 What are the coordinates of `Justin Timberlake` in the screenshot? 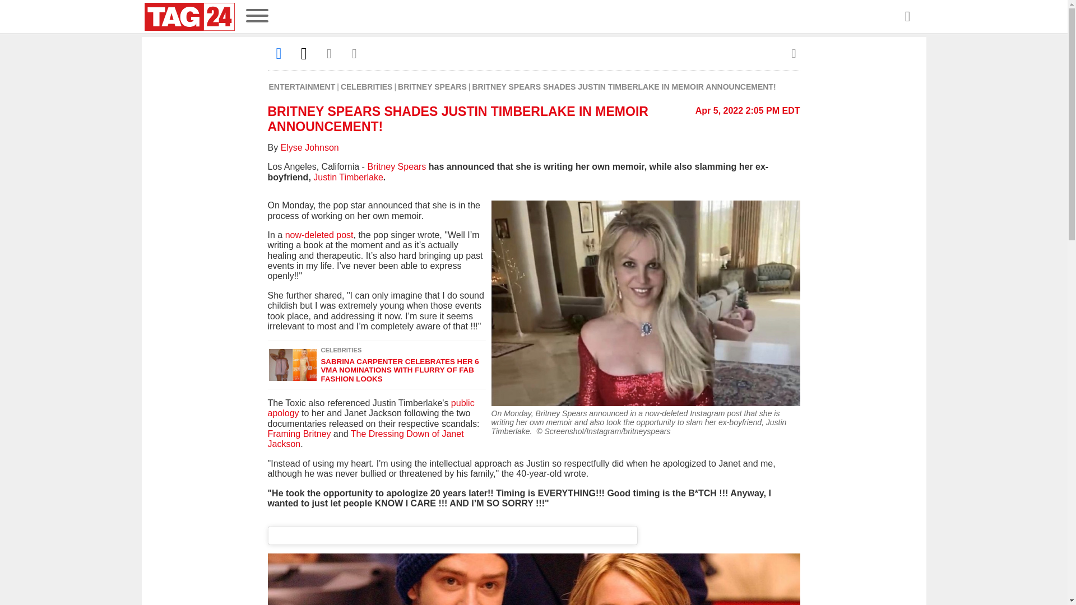 It's located at (347, 177).